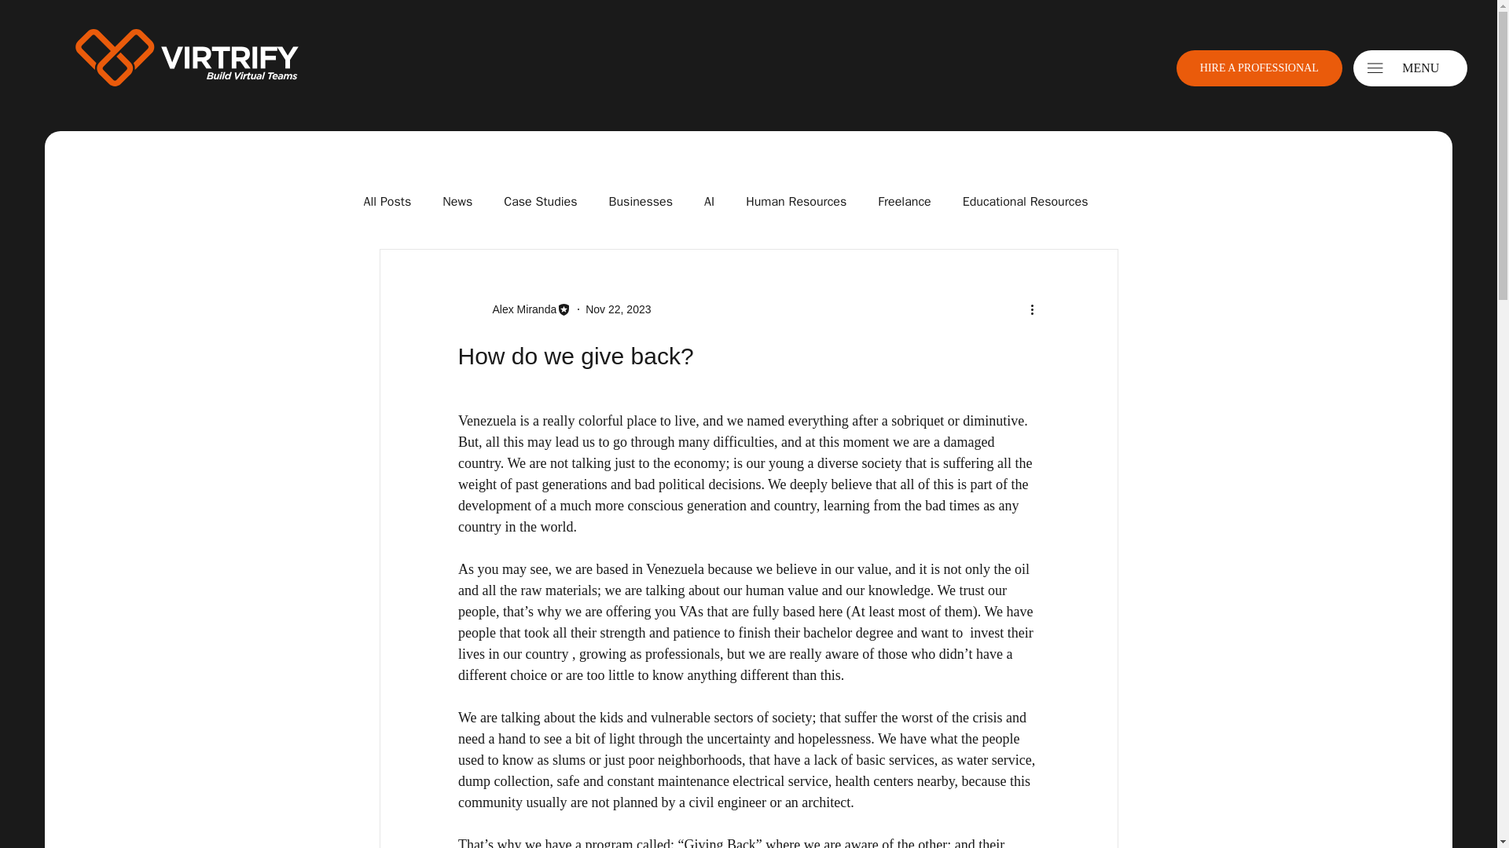 This screenshot has height=848, width=1509. Describe the element at coordinates (618, 309) in the screenshot. I see `Nov 22, 2023` at that location.